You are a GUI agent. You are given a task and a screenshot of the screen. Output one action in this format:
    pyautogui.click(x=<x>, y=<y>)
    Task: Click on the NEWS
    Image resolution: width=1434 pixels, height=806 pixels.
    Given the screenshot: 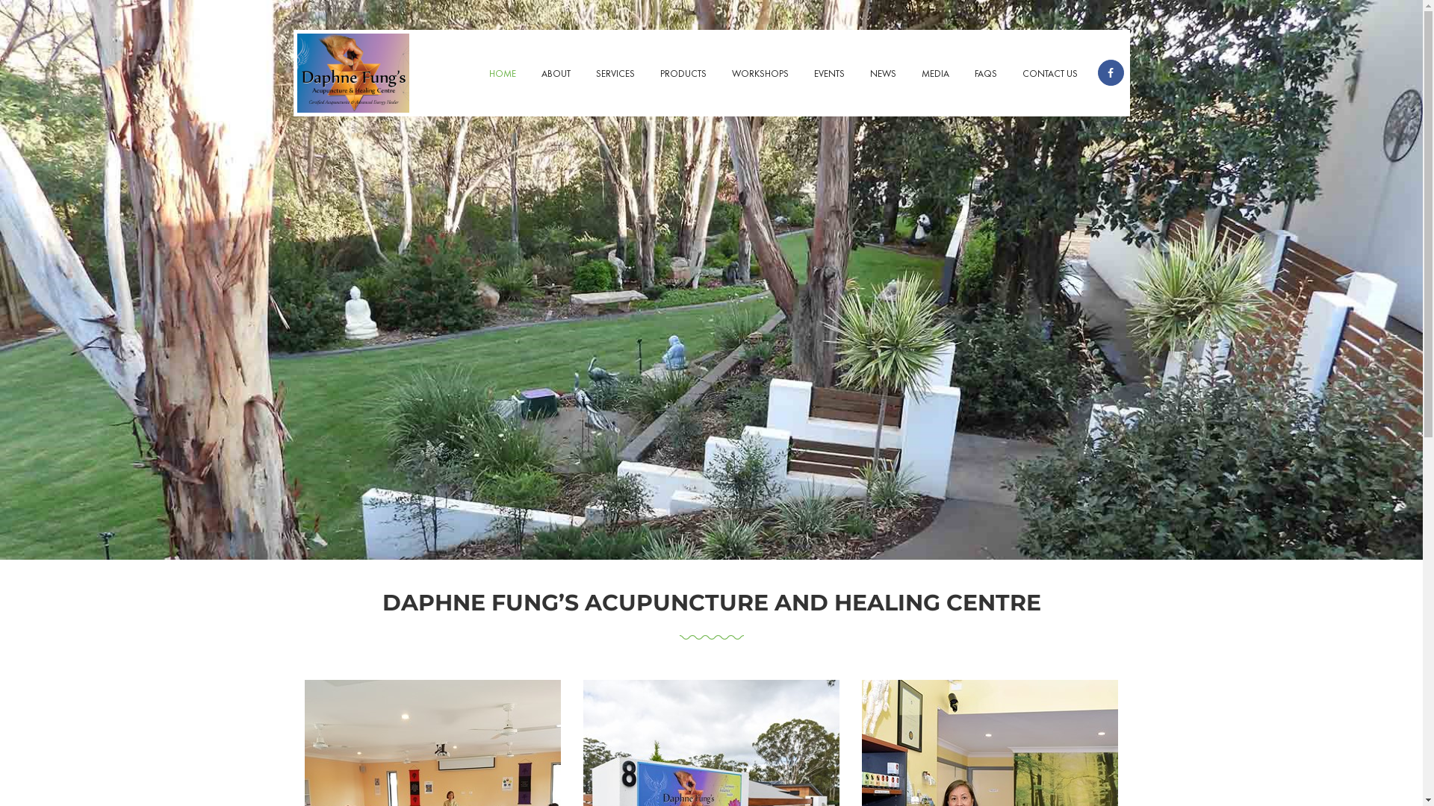 What is the action you would take?
    pyautogui.click(x=883, y=75)
    